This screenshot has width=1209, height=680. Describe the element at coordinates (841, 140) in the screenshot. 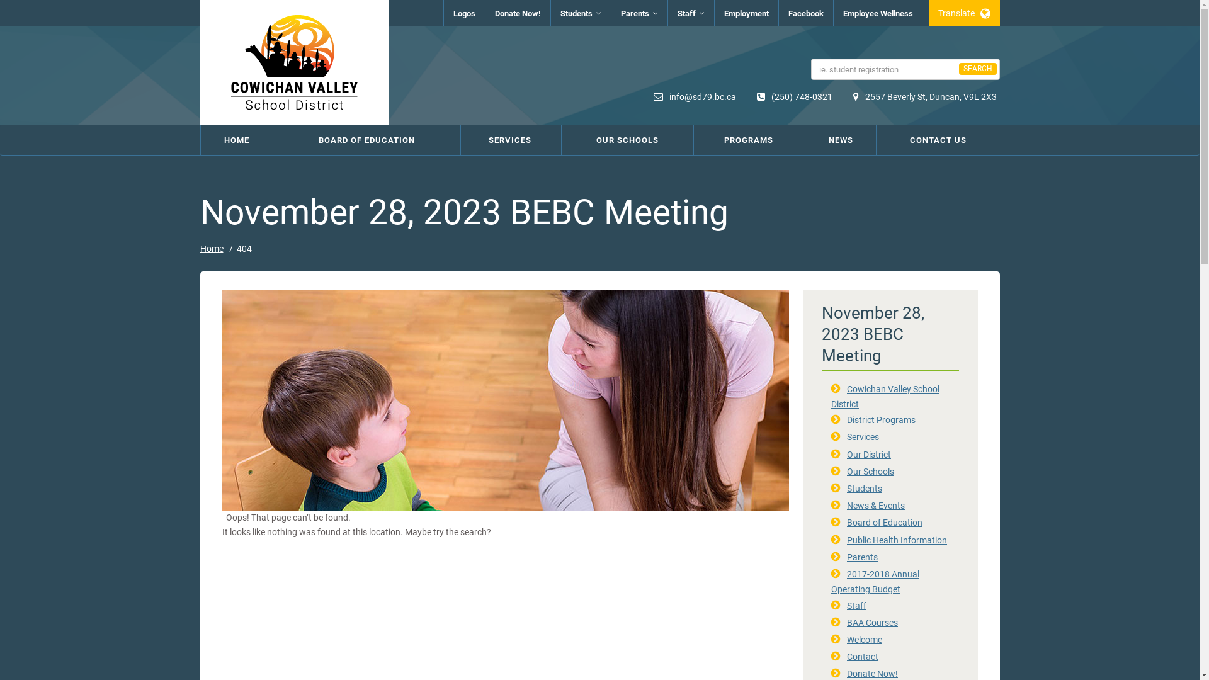

I see `NEWS` at that location.